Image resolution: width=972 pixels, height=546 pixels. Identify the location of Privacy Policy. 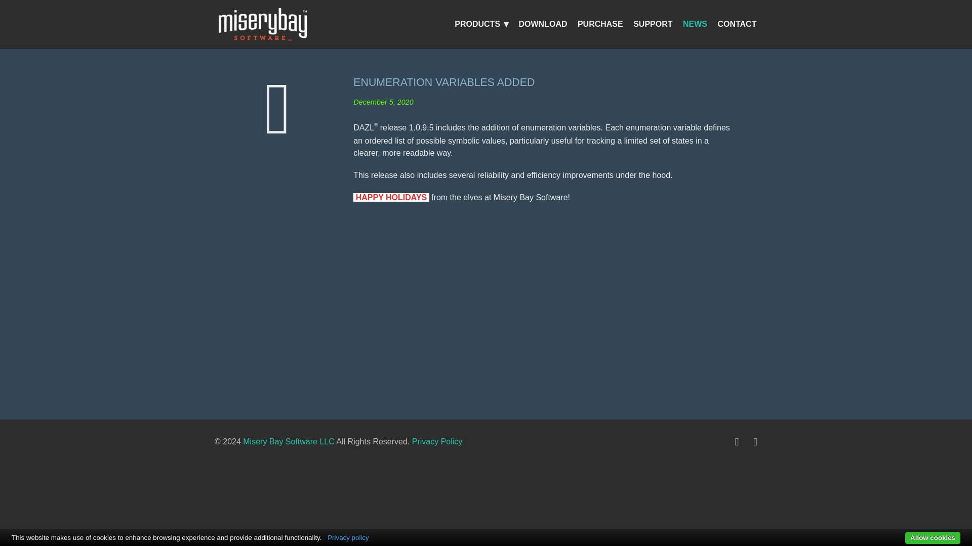
(437, 442).